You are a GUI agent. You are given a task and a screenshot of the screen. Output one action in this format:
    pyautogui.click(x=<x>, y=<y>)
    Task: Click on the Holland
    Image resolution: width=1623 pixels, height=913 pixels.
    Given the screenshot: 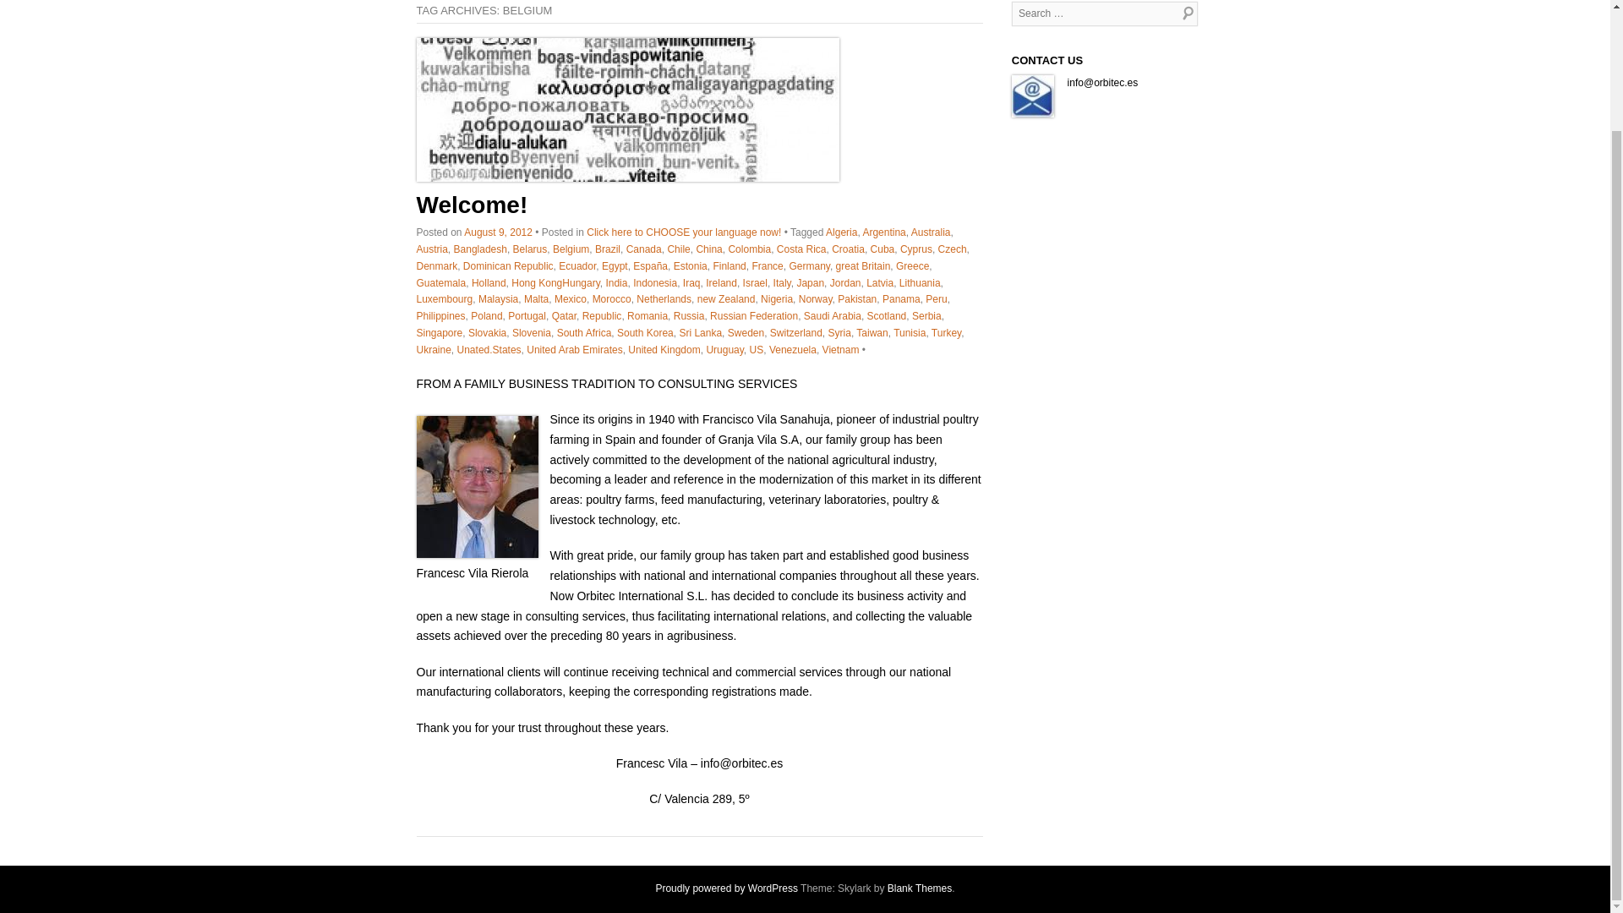 What is the action you would take?
    pyautogui.click(x=489, y=283)
    